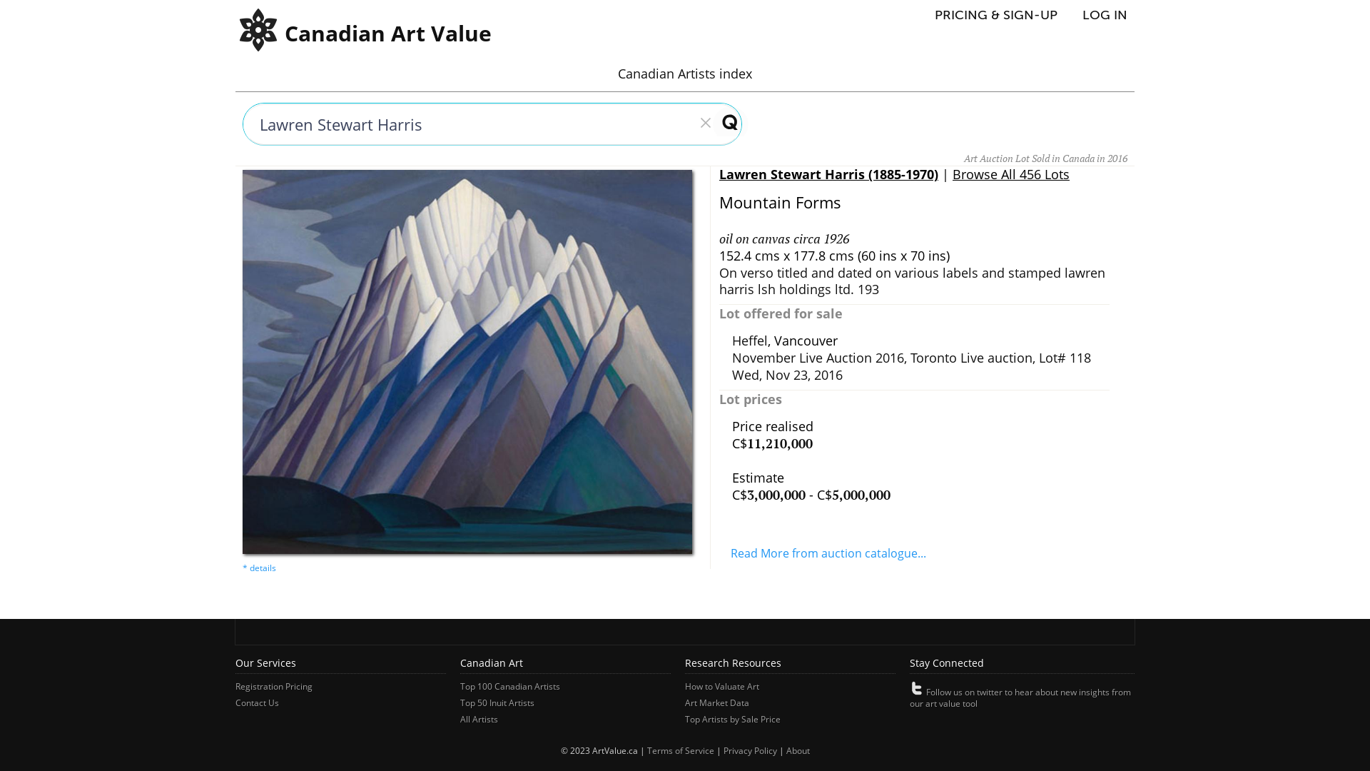 This screenshot has width=1370, height=771. I want to click on Top 50 Inuit Artists, so click(497, 702).